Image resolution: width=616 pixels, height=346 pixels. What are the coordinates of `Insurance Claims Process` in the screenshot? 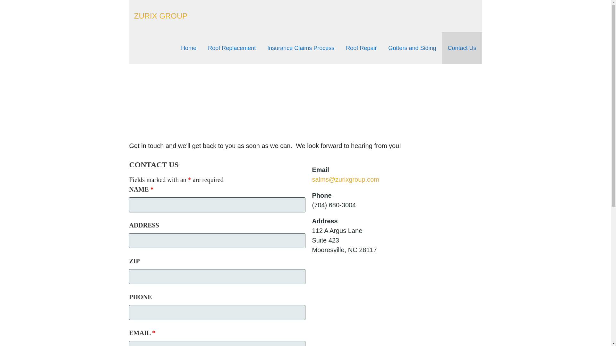 It's located at (300, 48).